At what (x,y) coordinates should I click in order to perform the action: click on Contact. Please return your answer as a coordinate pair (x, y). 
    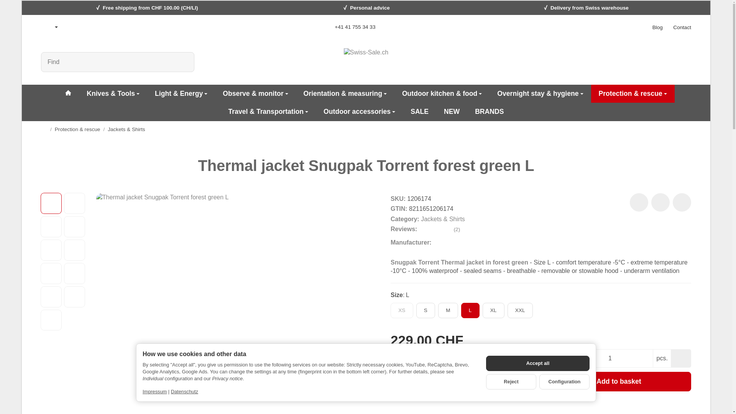
    Looking at the image, I should click on (682, 27).